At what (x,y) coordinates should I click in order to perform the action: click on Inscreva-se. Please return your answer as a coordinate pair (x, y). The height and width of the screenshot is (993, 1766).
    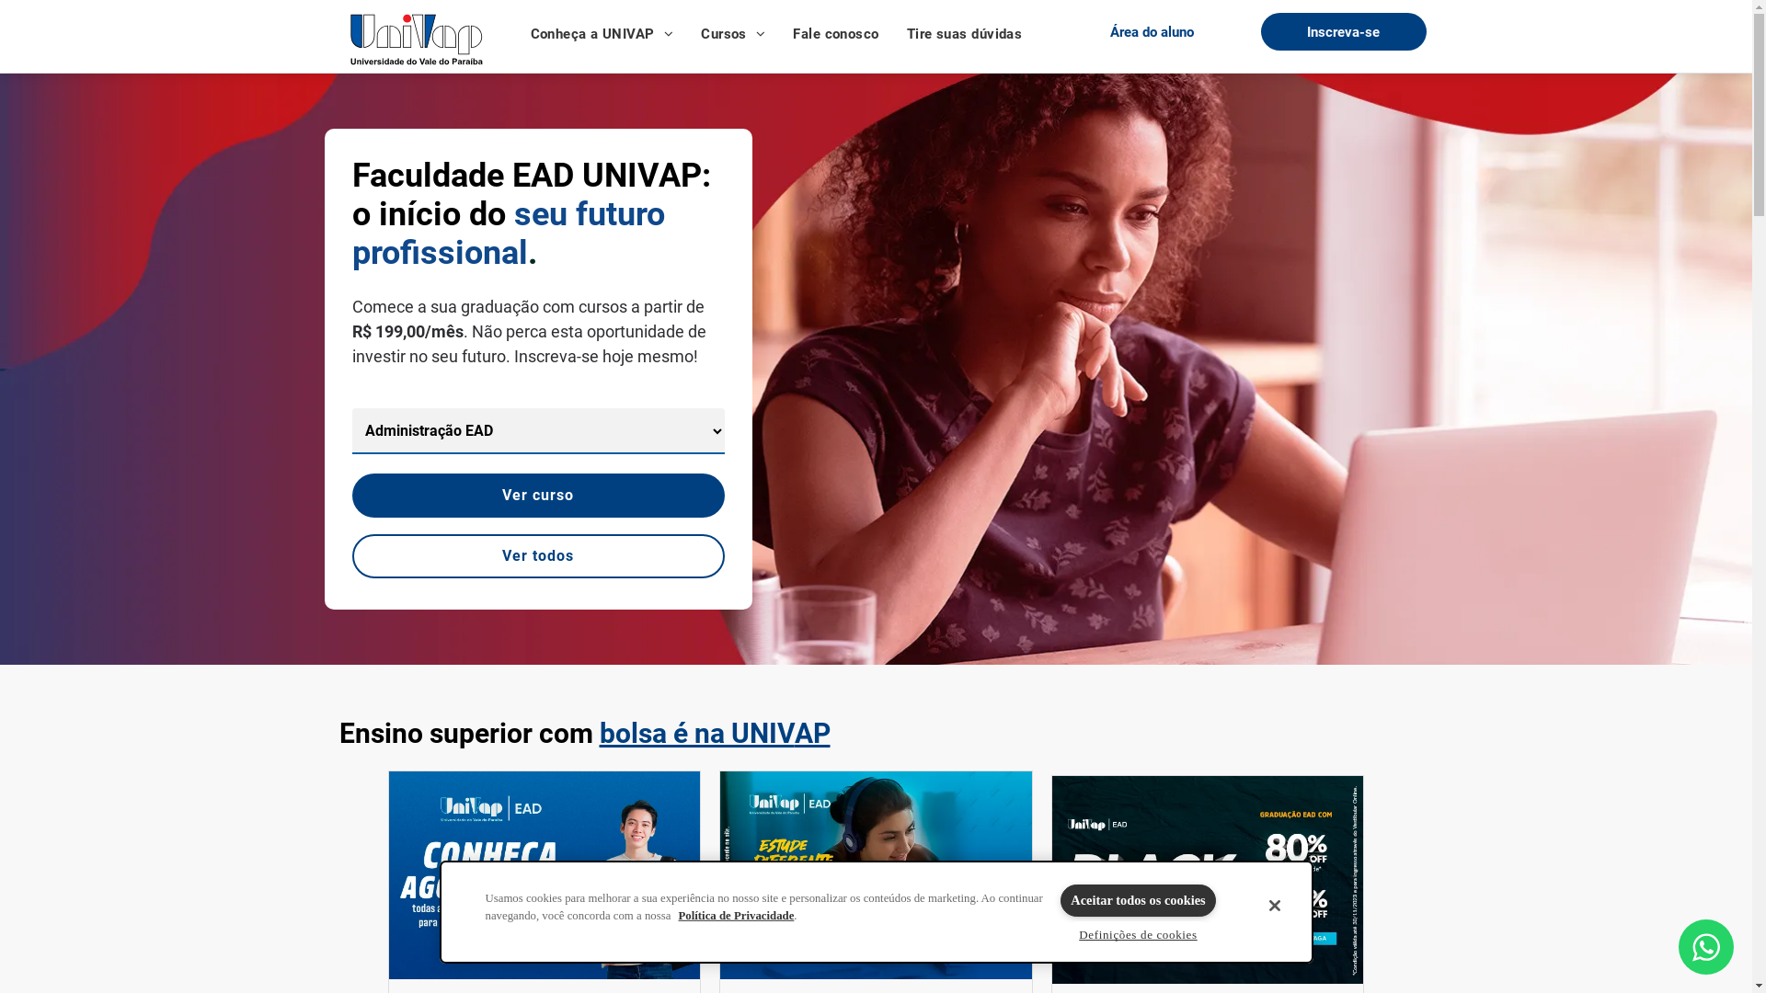
    Looking at the image, I should click on (1343, 31).